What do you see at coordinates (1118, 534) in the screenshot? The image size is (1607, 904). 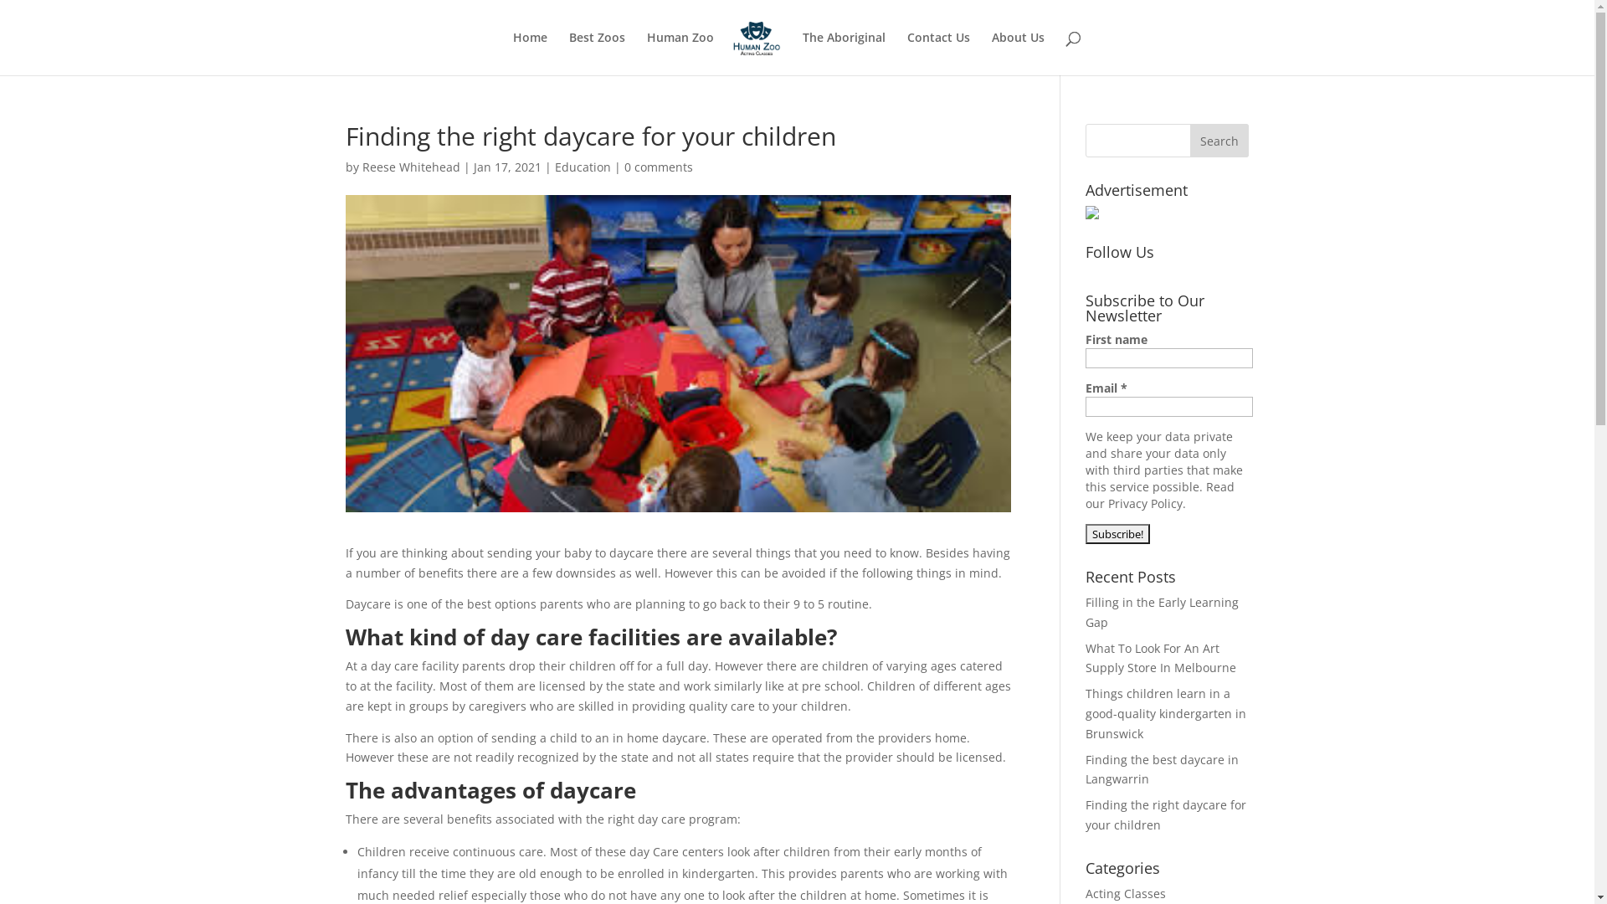 I see `Subscribe!` at bounding box center [1118, 534].